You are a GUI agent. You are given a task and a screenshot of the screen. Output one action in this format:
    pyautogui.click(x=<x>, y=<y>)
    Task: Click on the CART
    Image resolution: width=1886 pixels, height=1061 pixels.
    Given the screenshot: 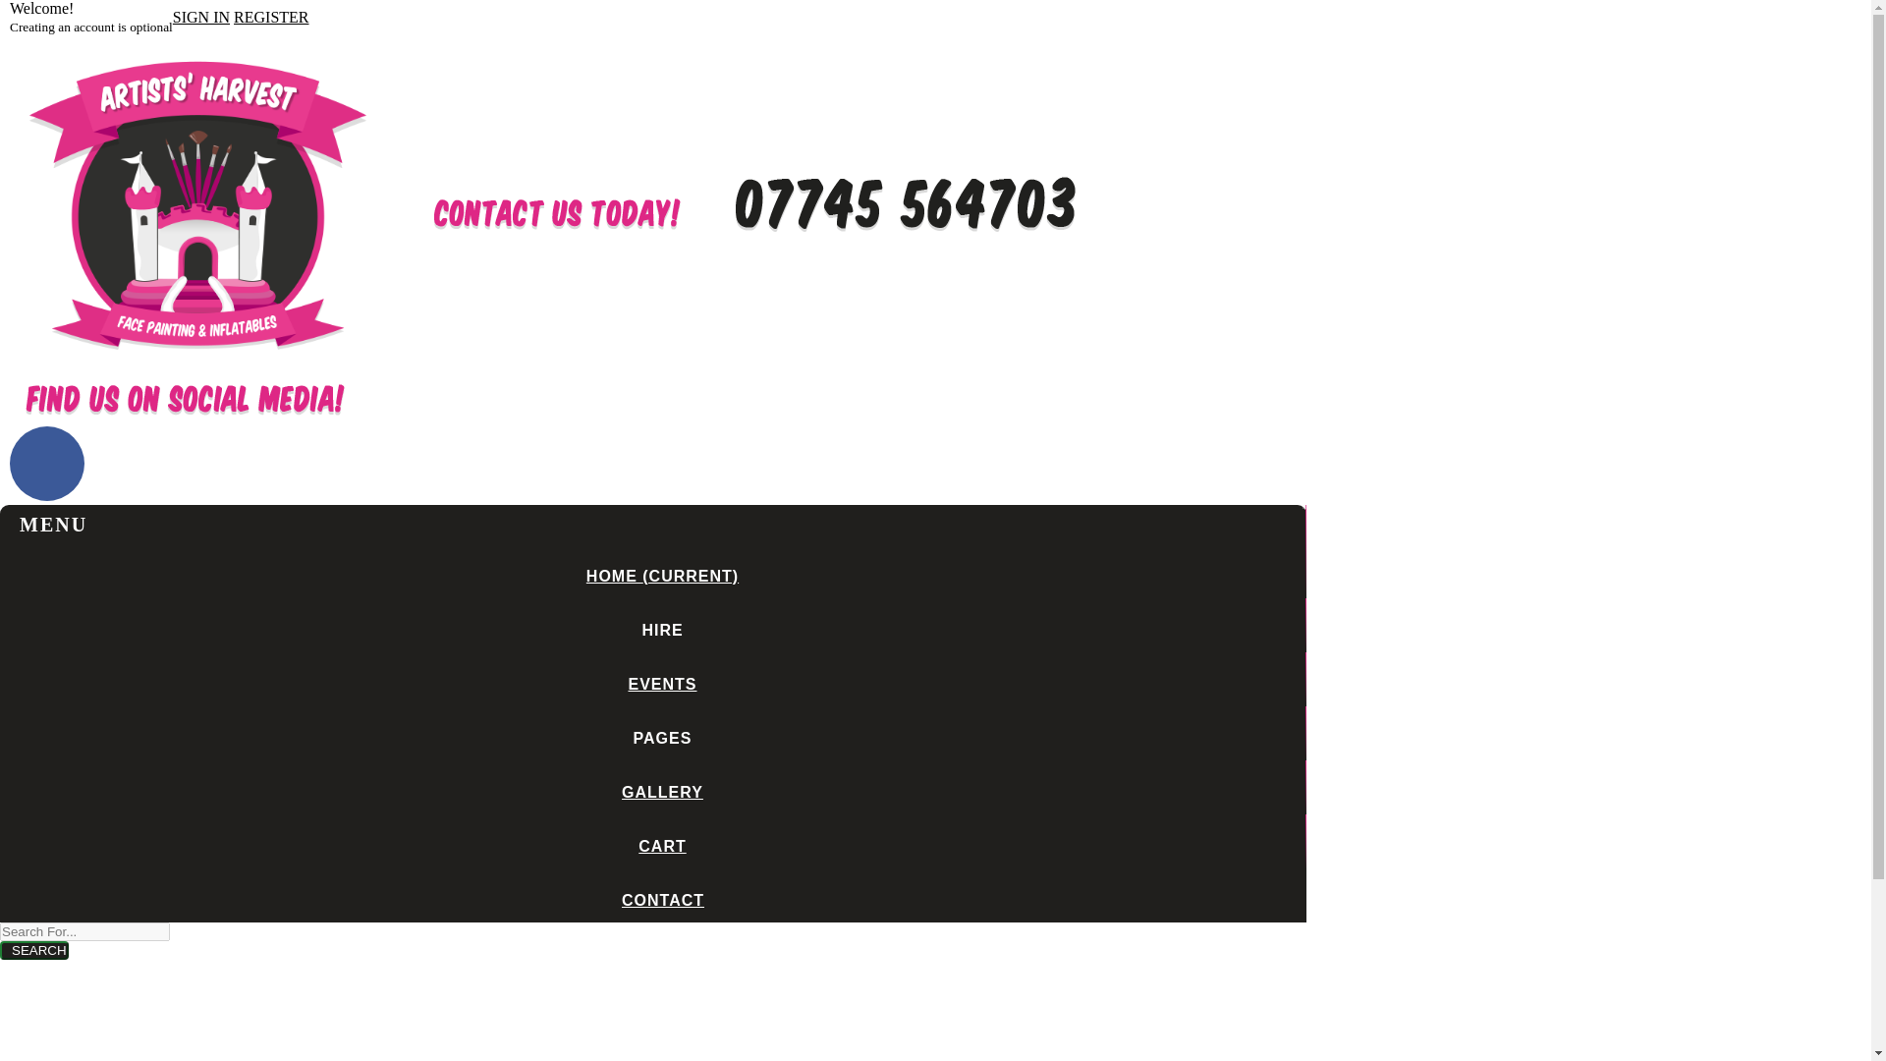 What is the action you would take?
    pyautogui.click(x=657, y=847)
    